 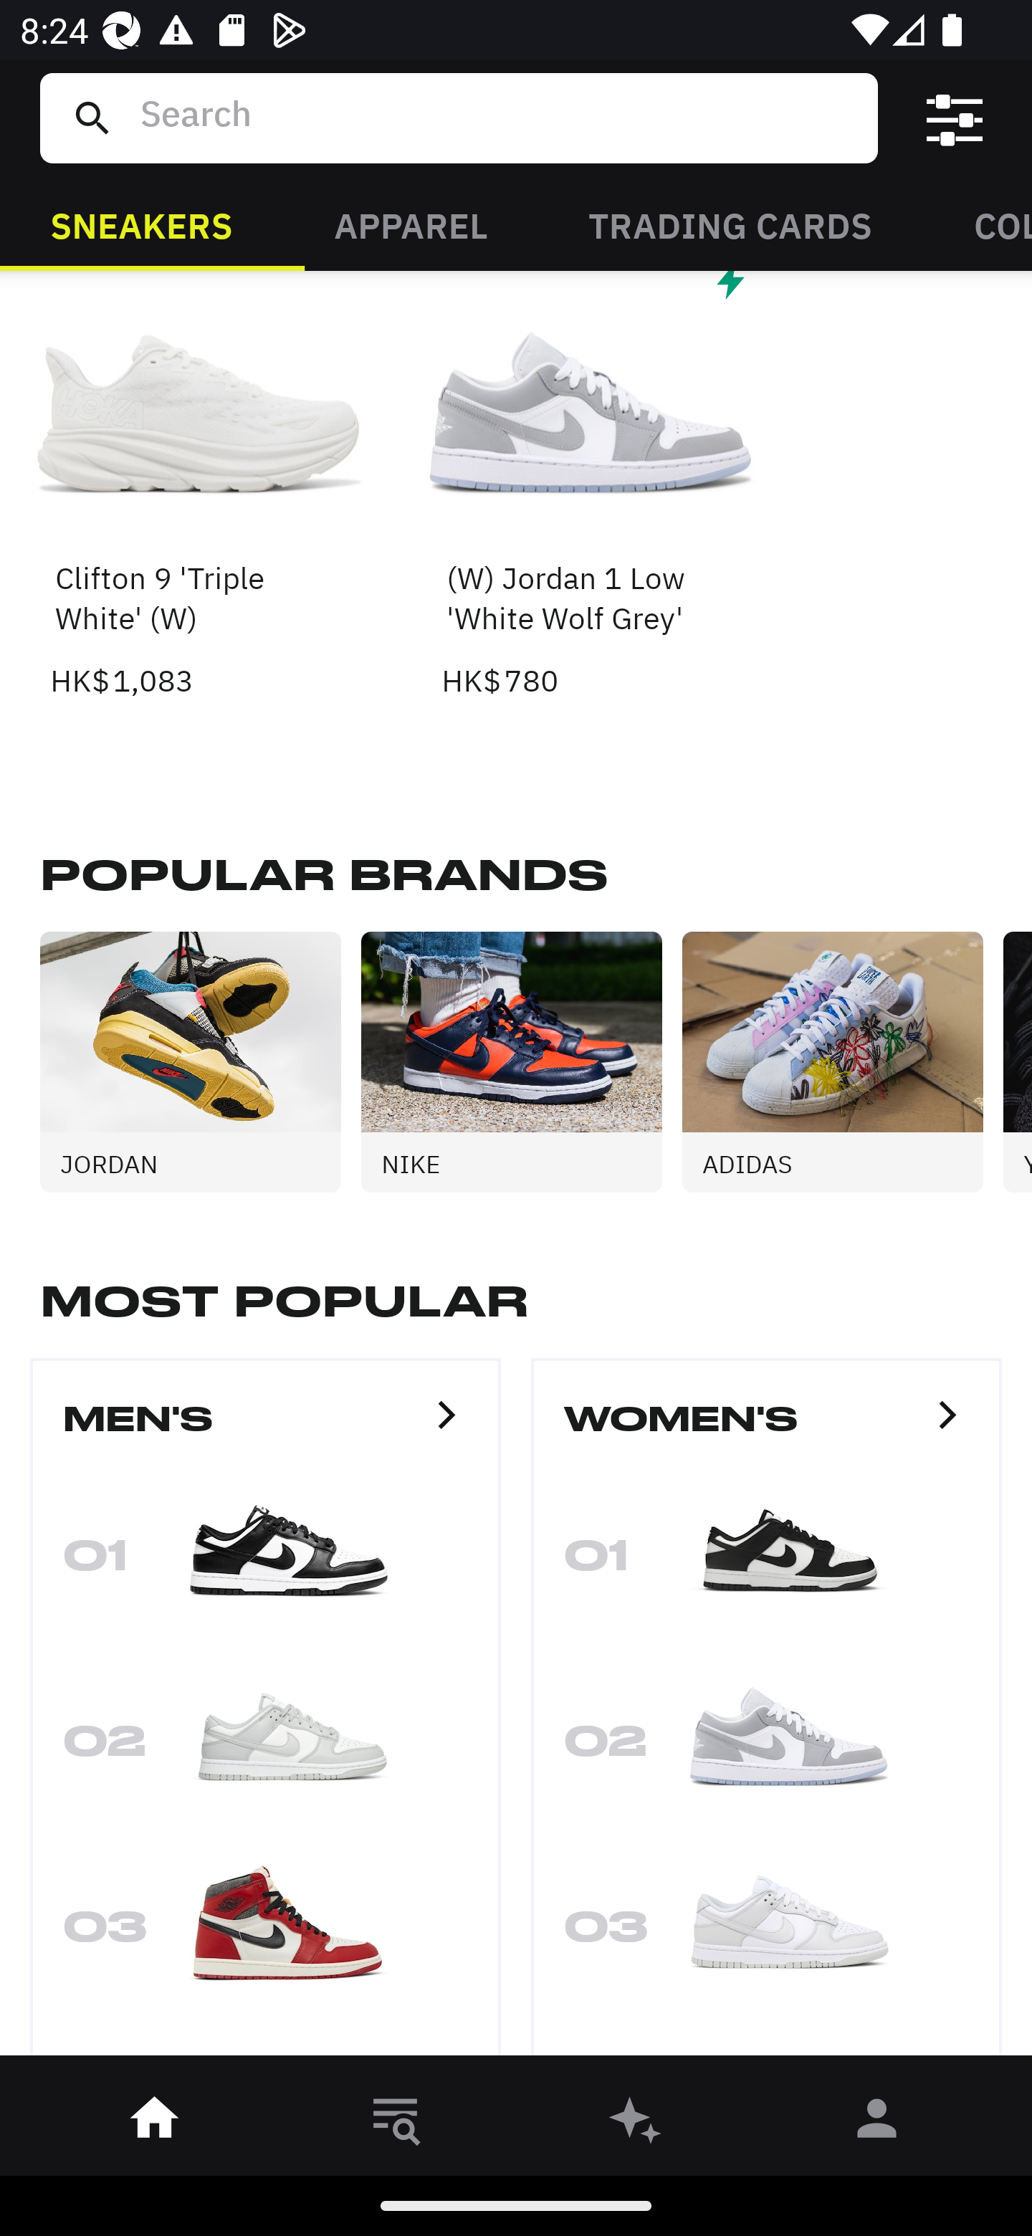 What do you see at coordinates (730, 224) in the screenshot?
I see `TRADING CARDS` at bounding box center [730, 224].